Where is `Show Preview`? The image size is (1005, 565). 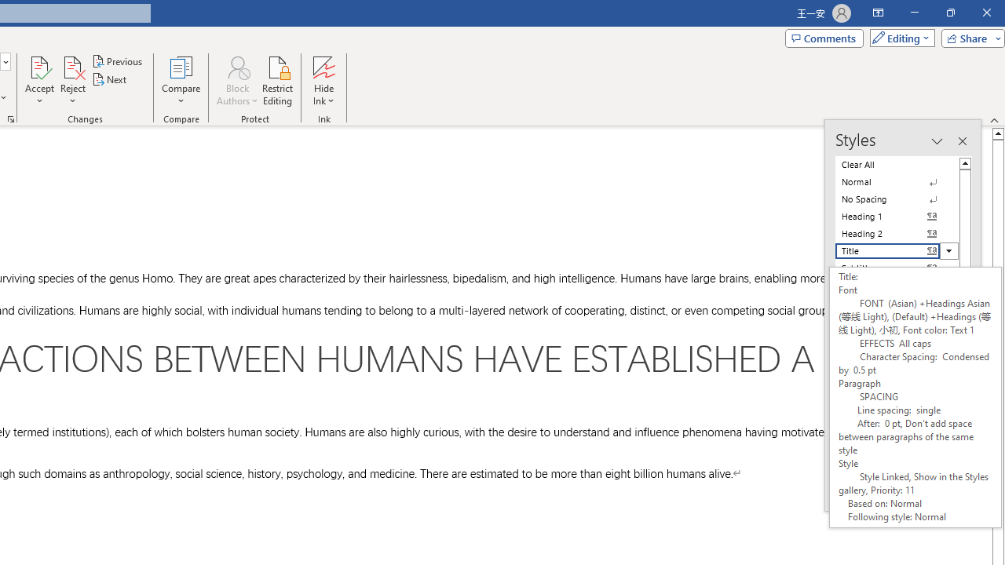 Show Preview is located at coordinates (872, 453).